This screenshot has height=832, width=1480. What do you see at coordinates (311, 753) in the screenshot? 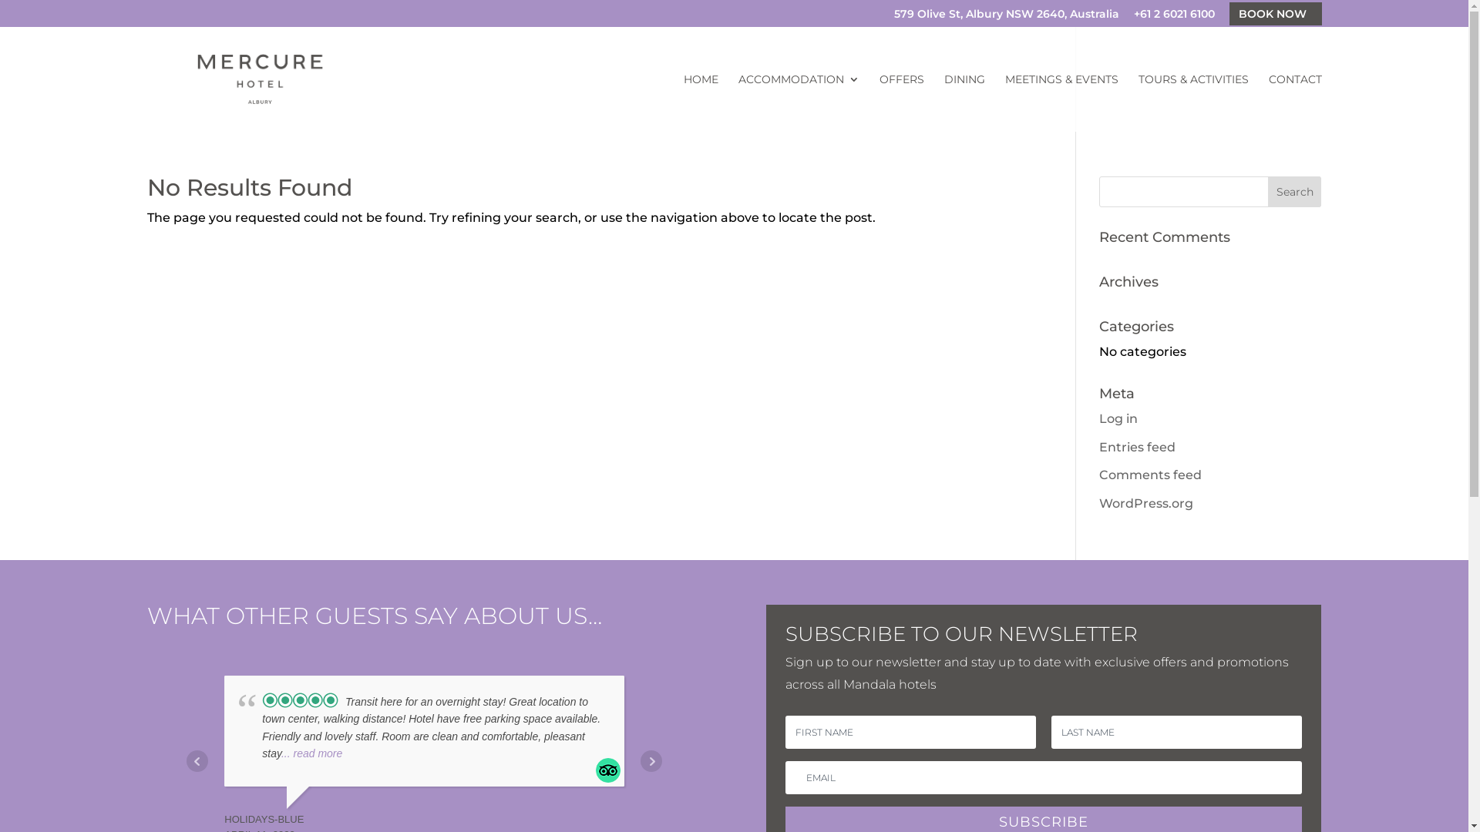
I see `... read more` at bounding box center [311, 753].